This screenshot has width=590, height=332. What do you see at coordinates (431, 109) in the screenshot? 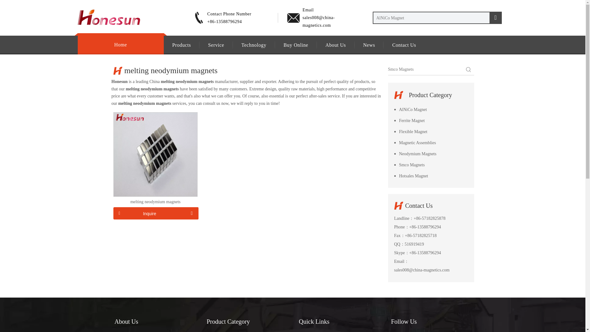
I see `AlNiCo Magnet` at bounding box center [431, 109].